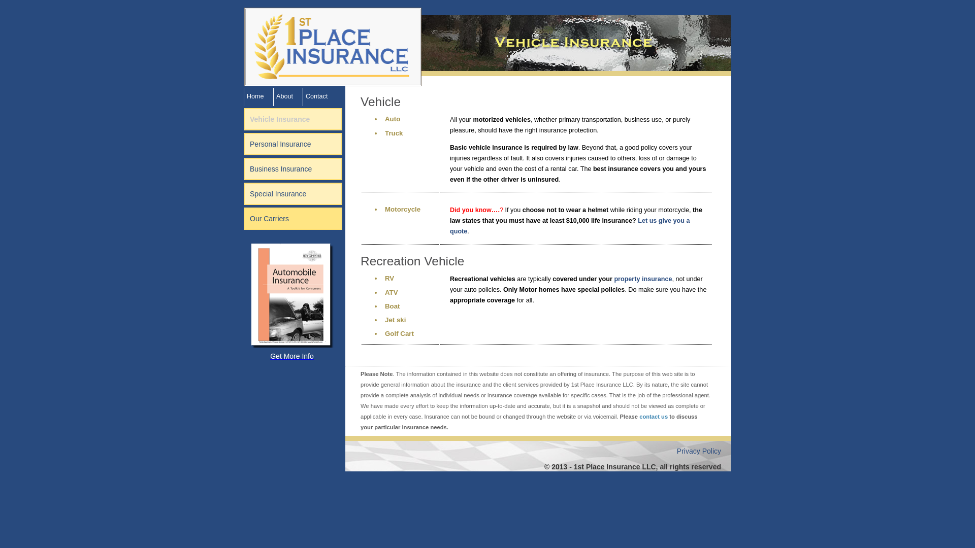 This screenshot has height=548, width=975. Describe the element at coordinates (269, 219) in the screenshot. I see `Our Carriers` at that location.